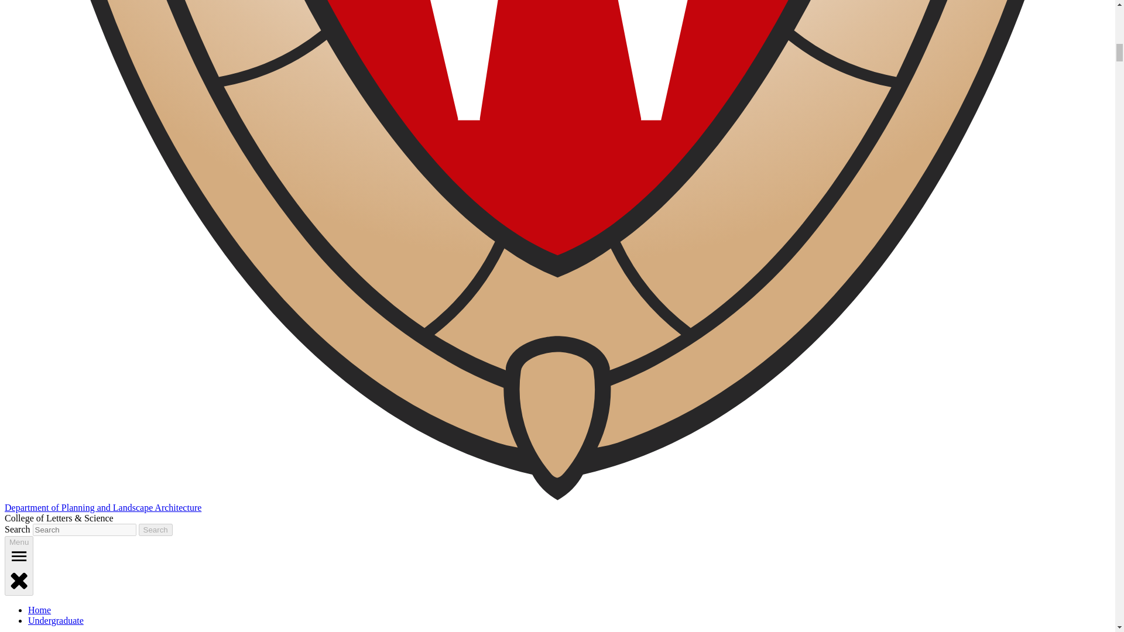 This screenshot has width=1124, height=632. Describe the element at coordinates (156, 530) in the screenshot. I see `Search` at that location.